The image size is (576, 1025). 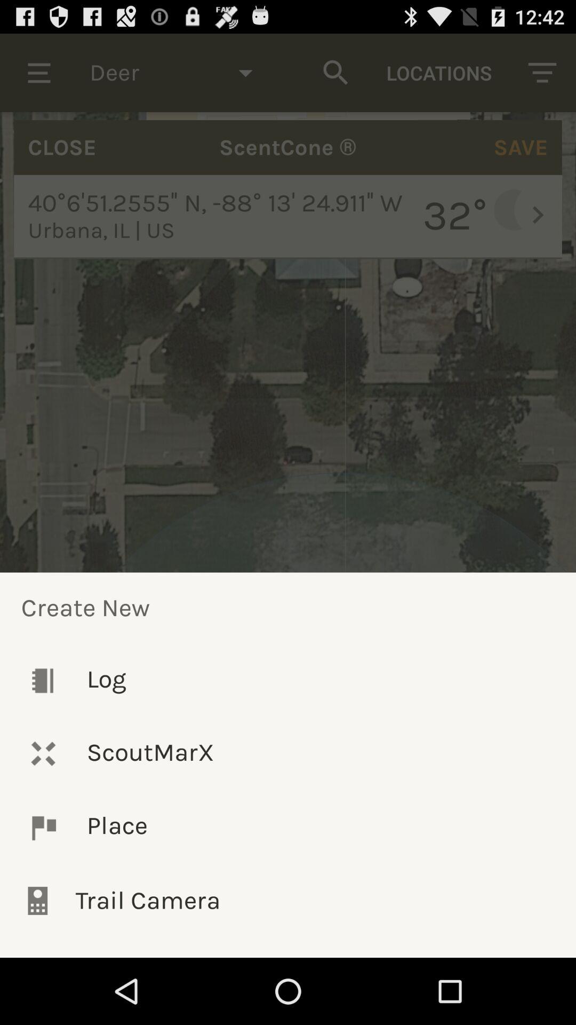 I want to click on turn on the icon below the scoutmarx icon, so click(x=288, y=827).